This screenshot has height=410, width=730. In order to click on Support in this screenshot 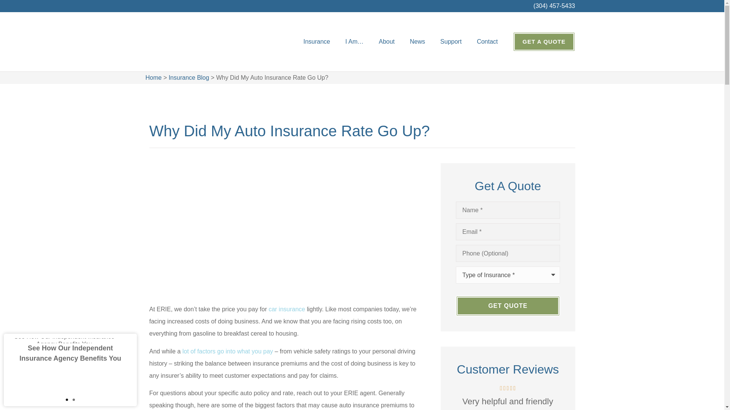, I will do `click(451, 42)`.